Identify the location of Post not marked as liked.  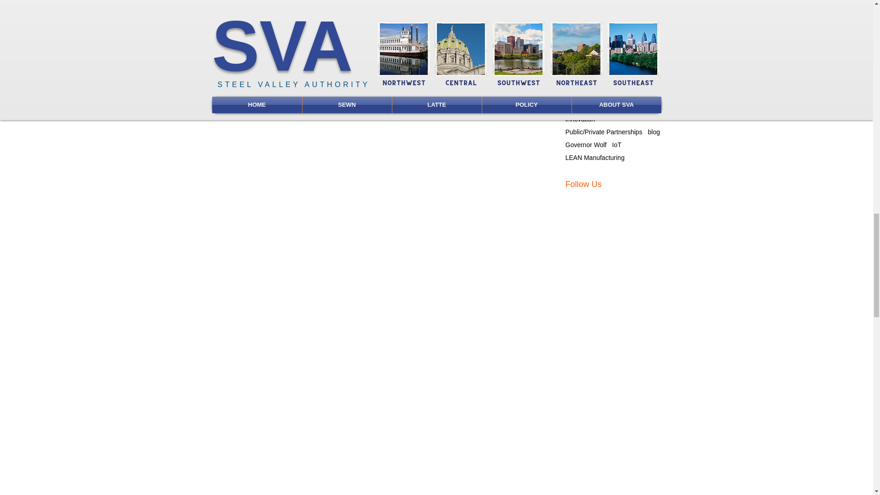
(524, 1).